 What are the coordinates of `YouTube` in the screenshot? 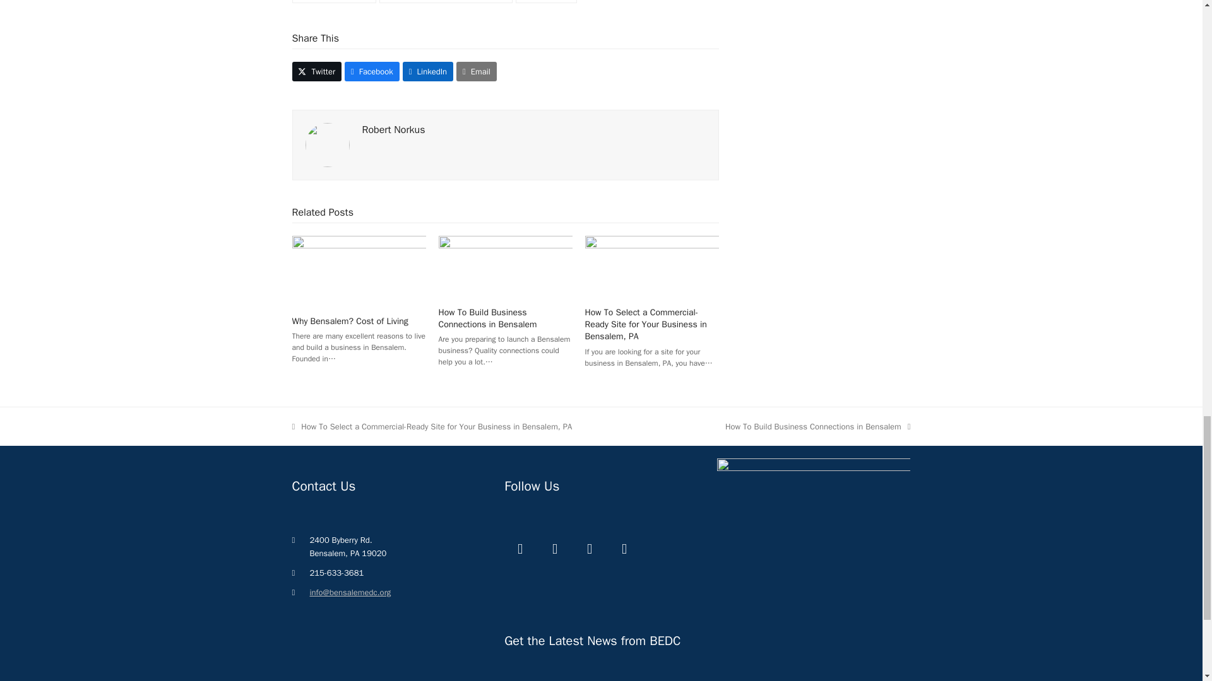 It's located at (589, 549).